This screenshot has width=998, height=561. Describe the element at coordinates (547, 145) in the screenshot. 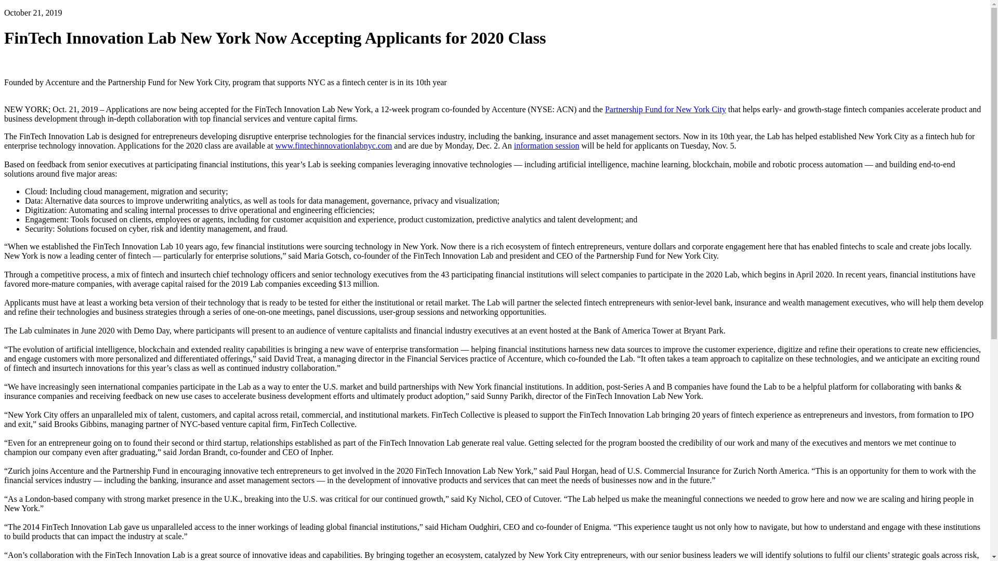

I see `information session` at that location.